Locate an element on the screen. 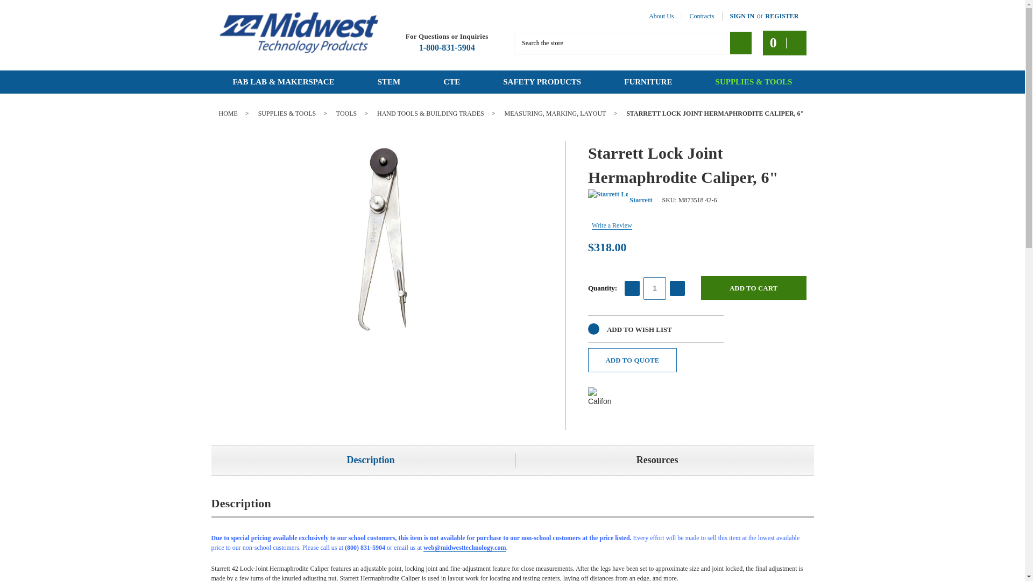  About Us is located at coordinates (661, 16).